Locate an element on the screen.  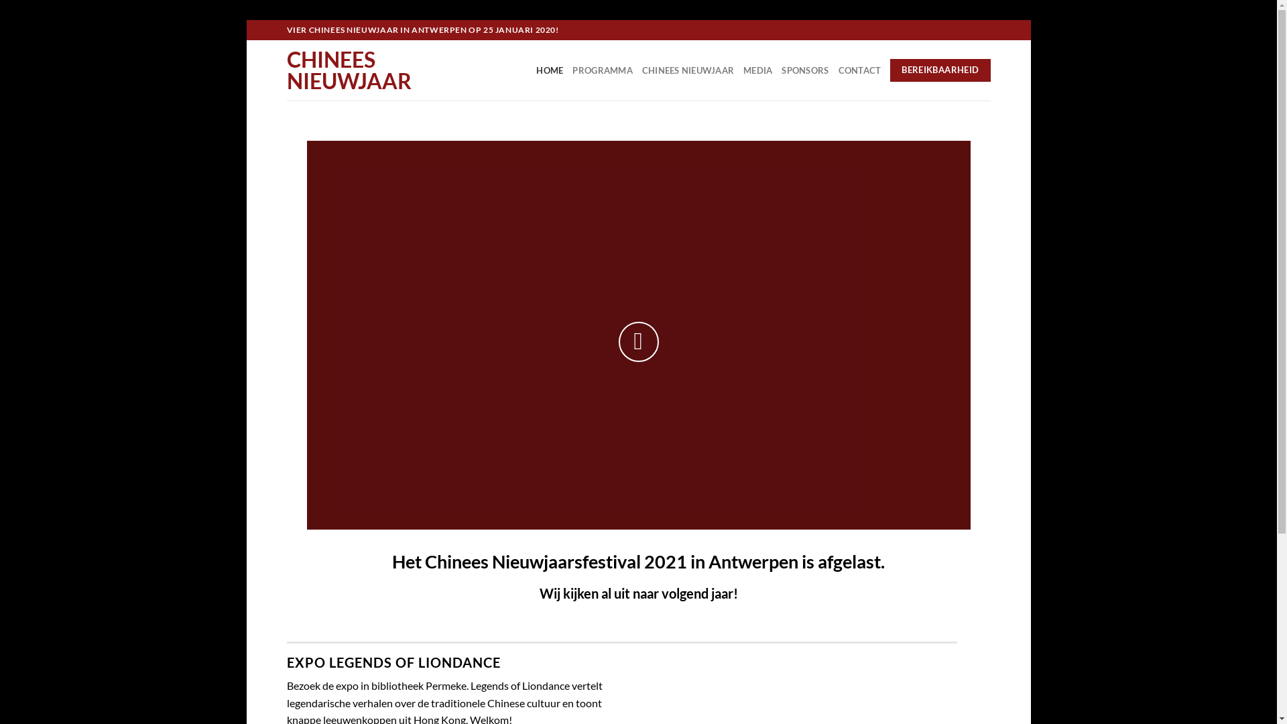
Skip to content is located at coordinates (247, 20).